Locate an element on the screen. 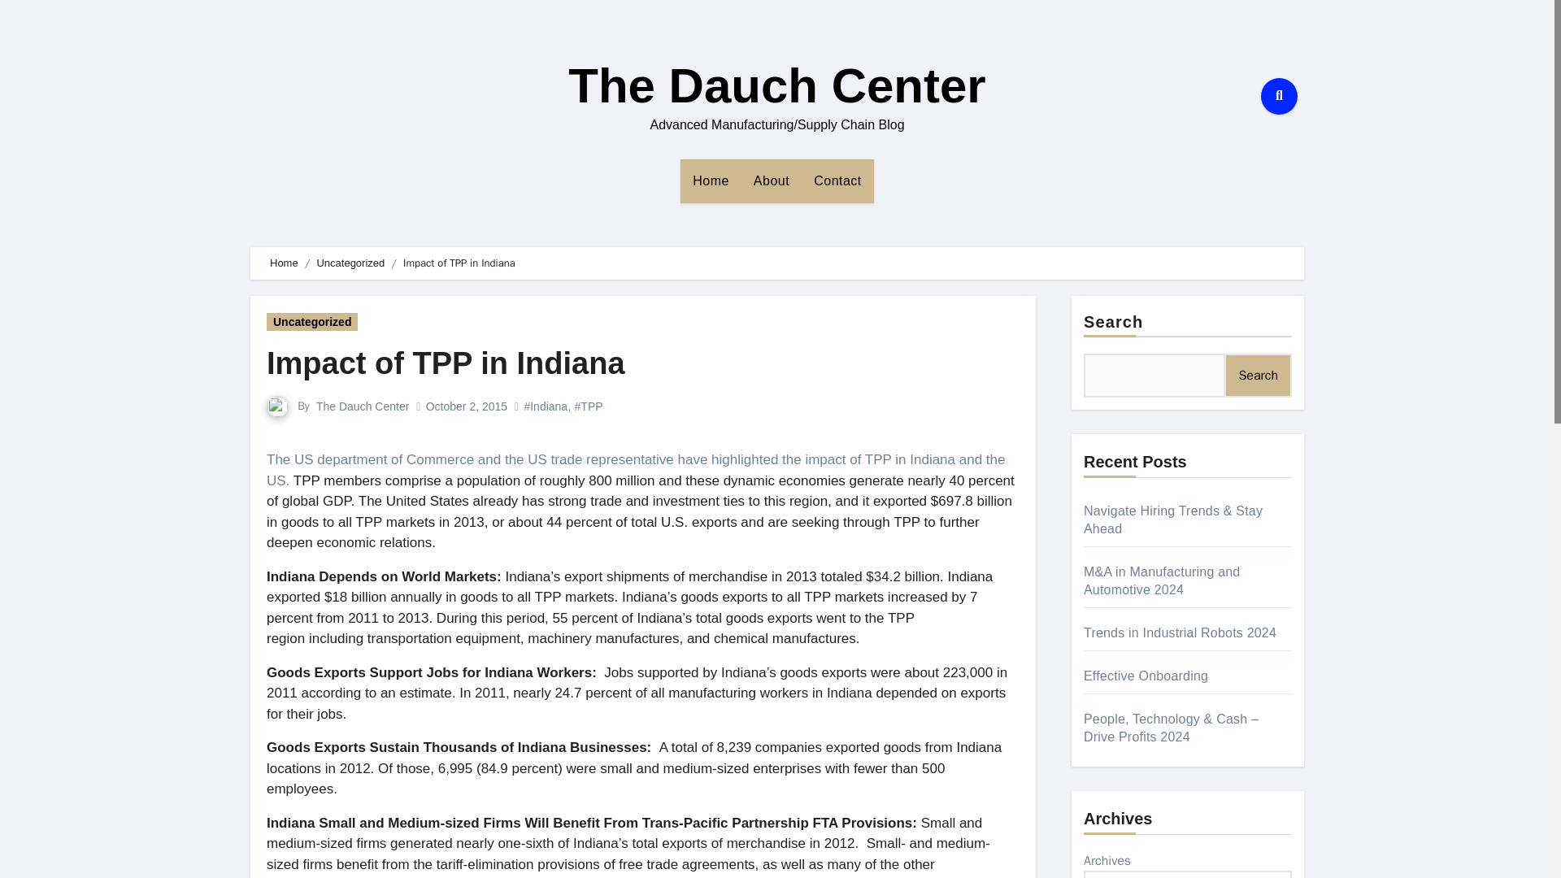 The height and width of the screenshot is (878, 1561). October 2, 2015 is located at coordinates (467, 406).